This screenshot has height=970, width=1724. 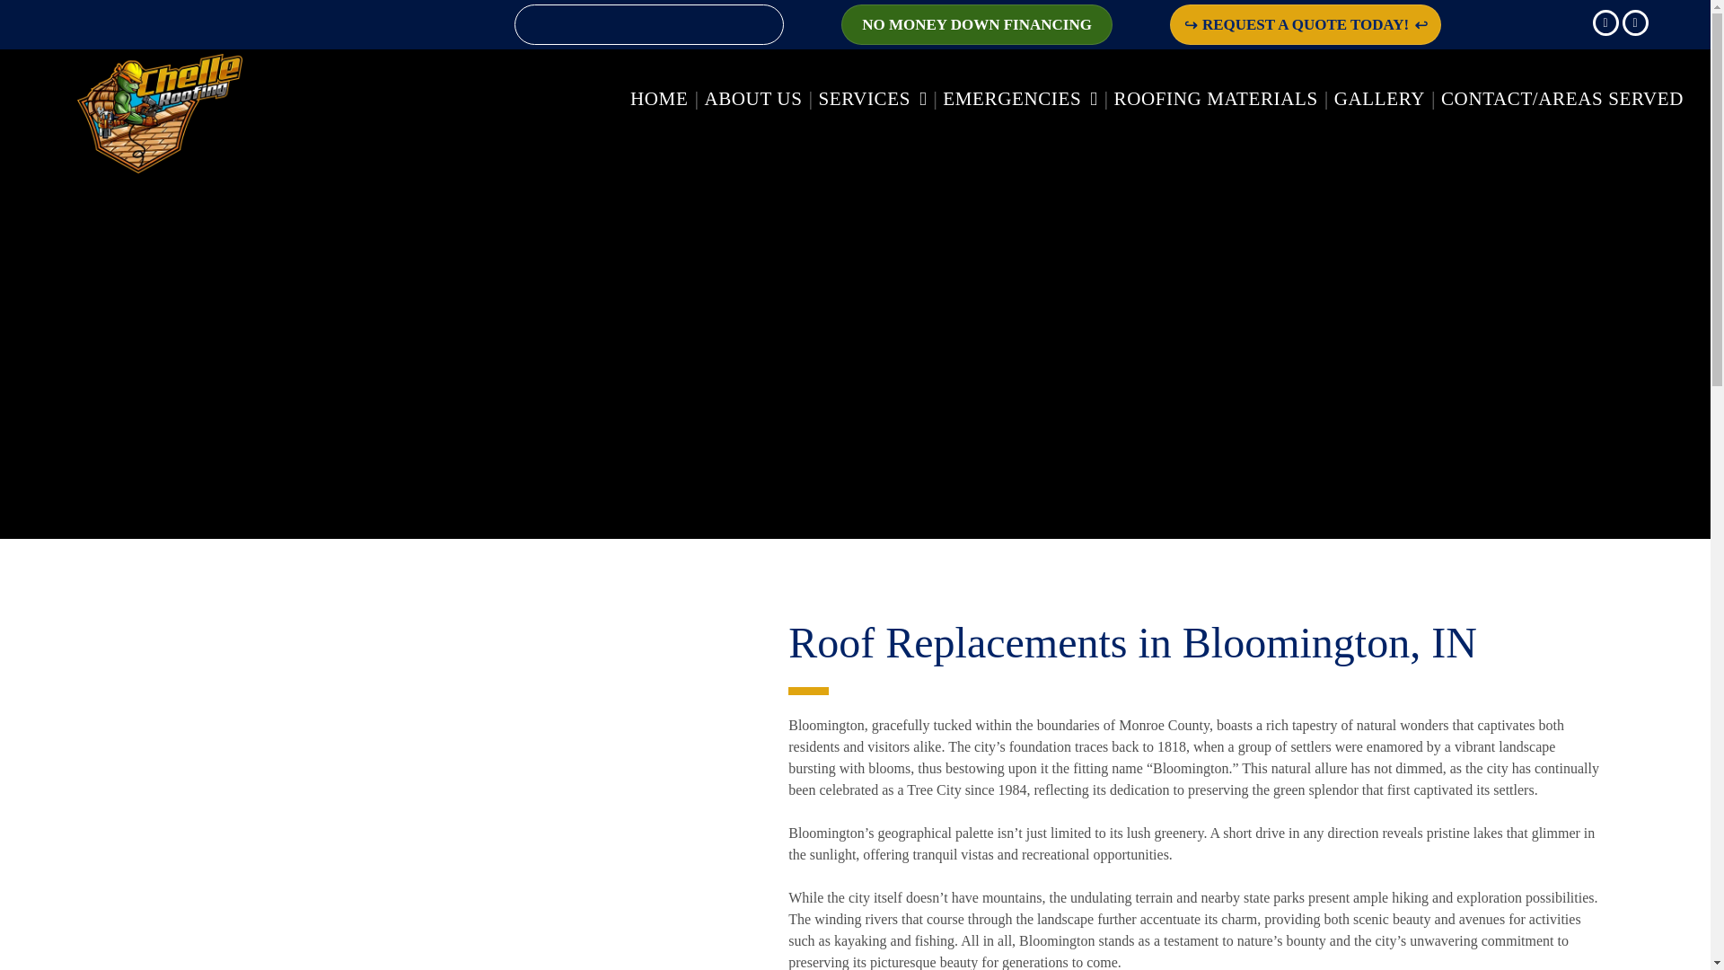 What do you see at coordinates (976, 24) in the screenshot?
I see `NO MONEY DOWN FINANCING` at bounding box center [976, 24].